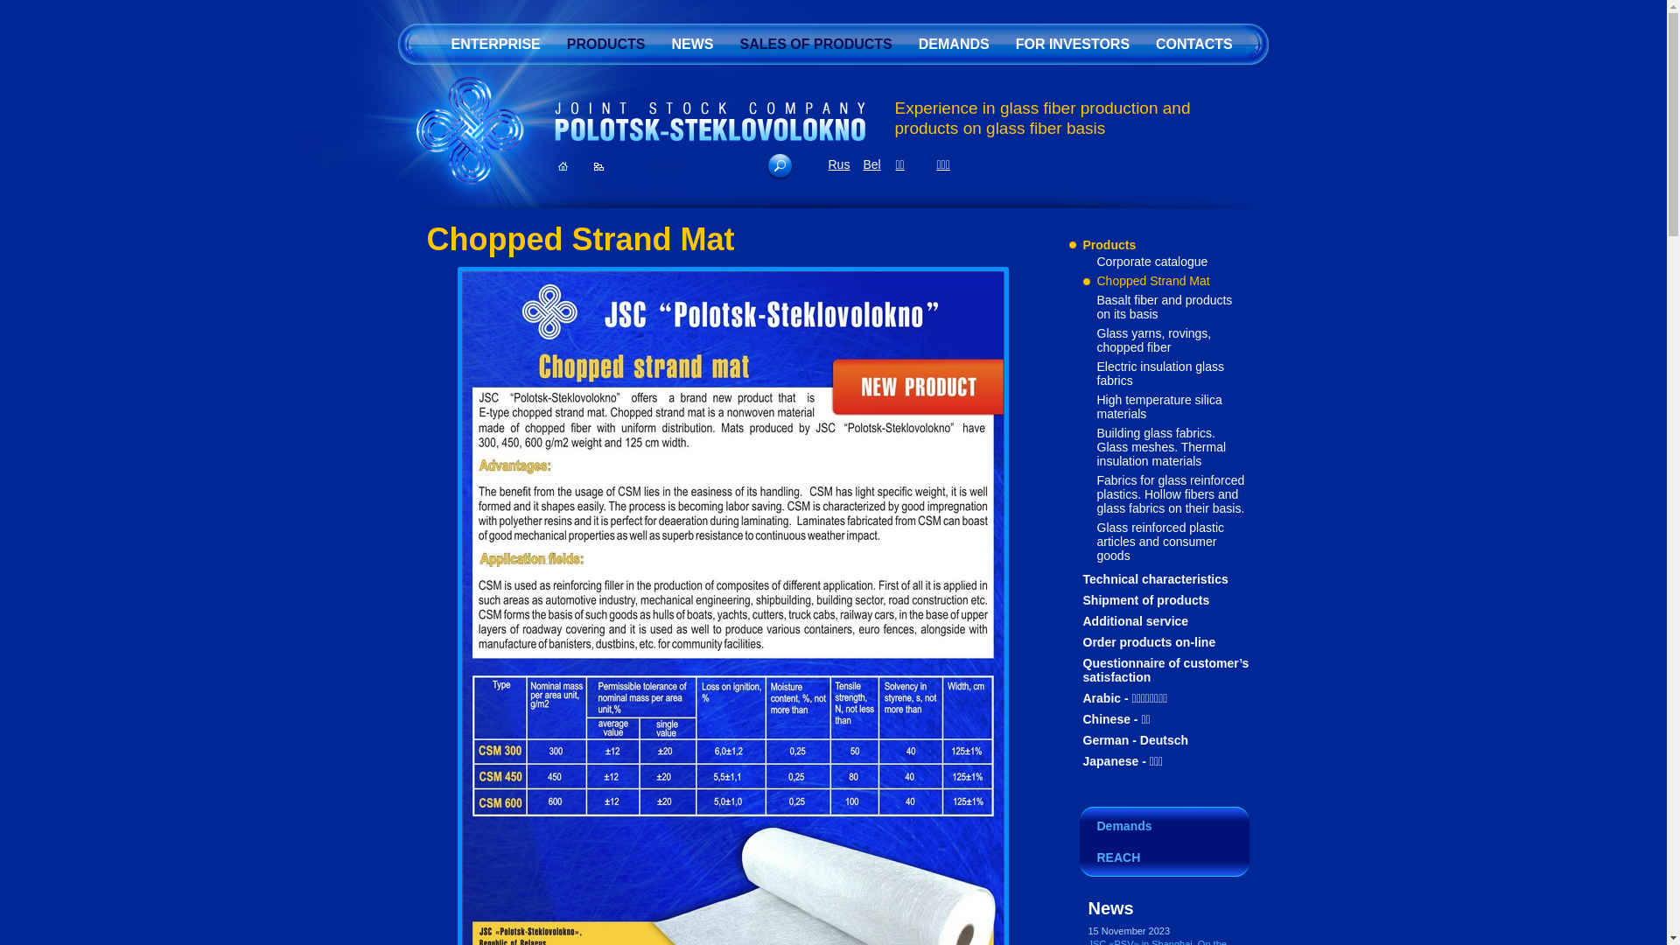 The width and height of the screenshot is (1680, 945). What do you see at coordinates (1153, 262) in the screenshot?
I see `Corporate catalogue` at bounding box center [1153, 262].